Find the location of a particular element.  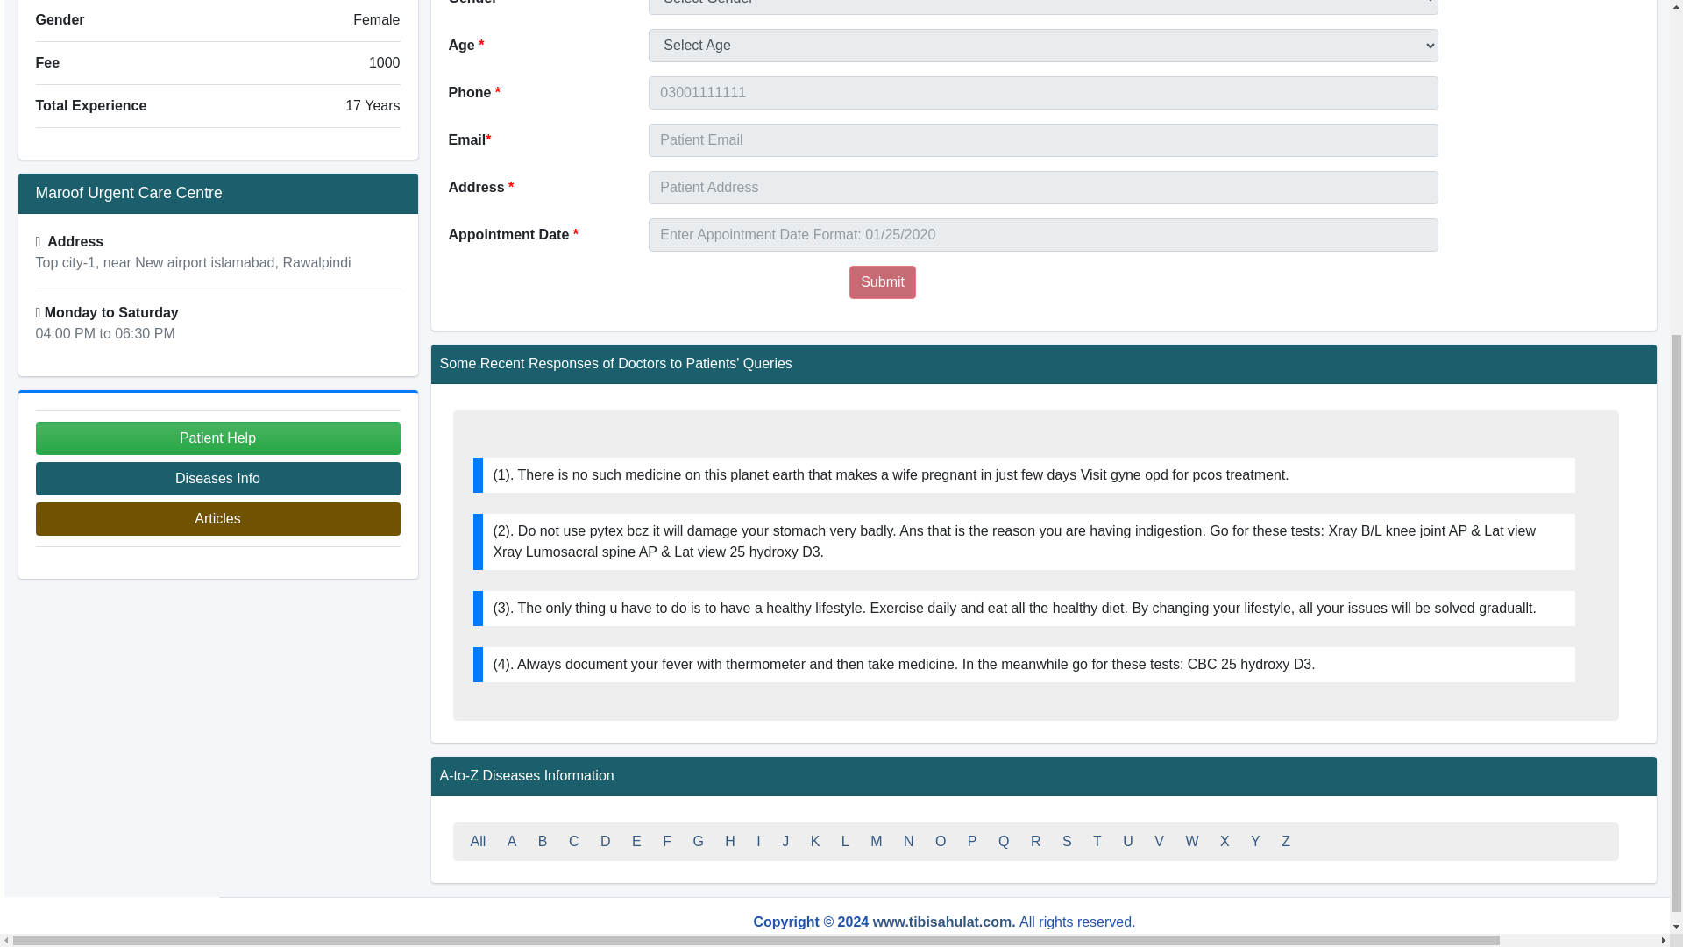

Disease start with M is located at coordinates (876, 841).